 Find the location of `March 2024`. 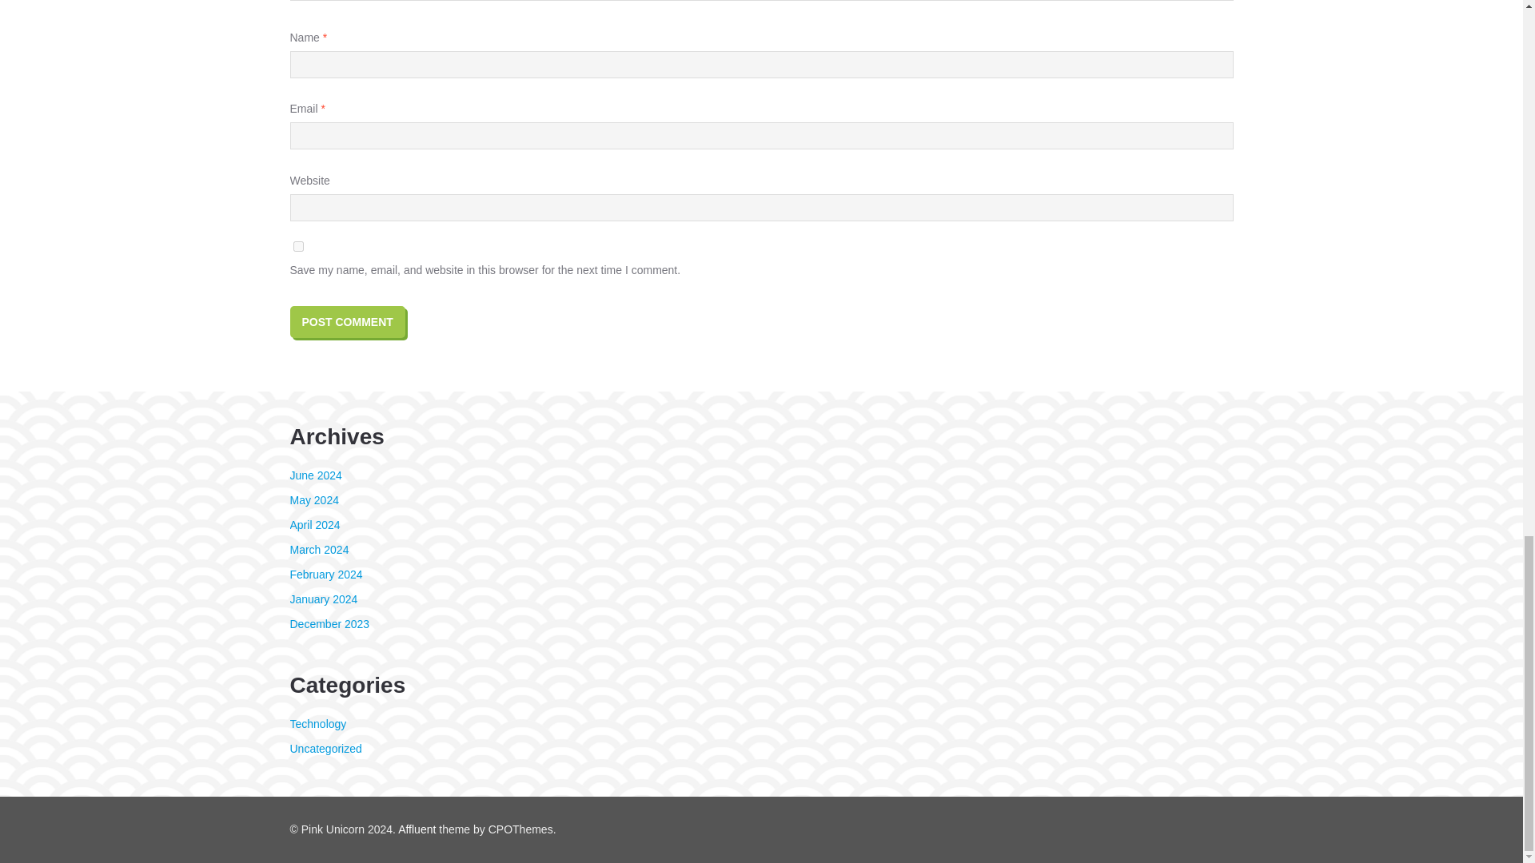

March 2024 is located at coordinates (318, 550).